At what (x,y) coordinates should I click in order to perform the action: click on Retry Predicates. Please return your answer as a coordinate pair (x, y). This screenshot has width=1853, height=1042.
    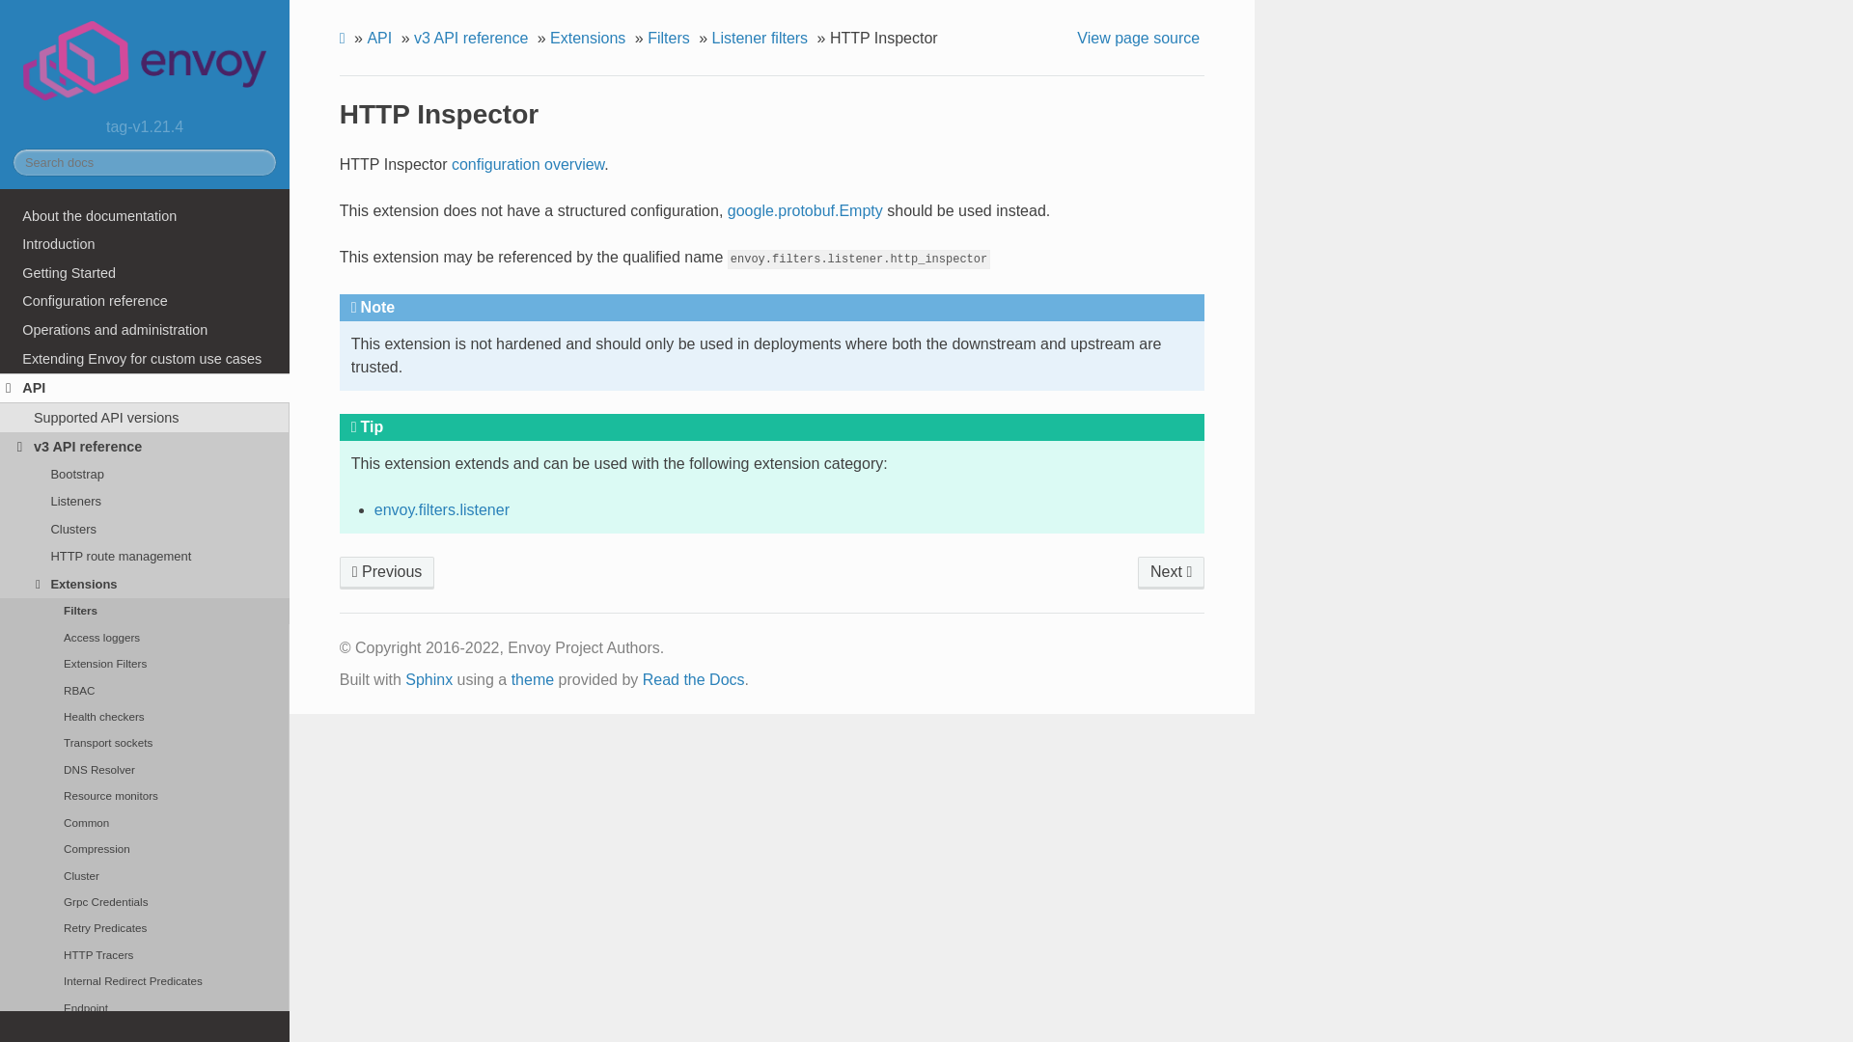
    Looking at the image, I should click on (145, 928).